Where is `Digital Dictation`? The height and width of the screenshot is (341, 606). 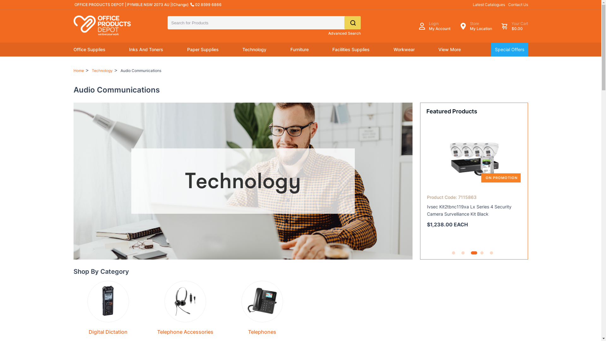
Digital Dictation is located at coordinates (108, 332).